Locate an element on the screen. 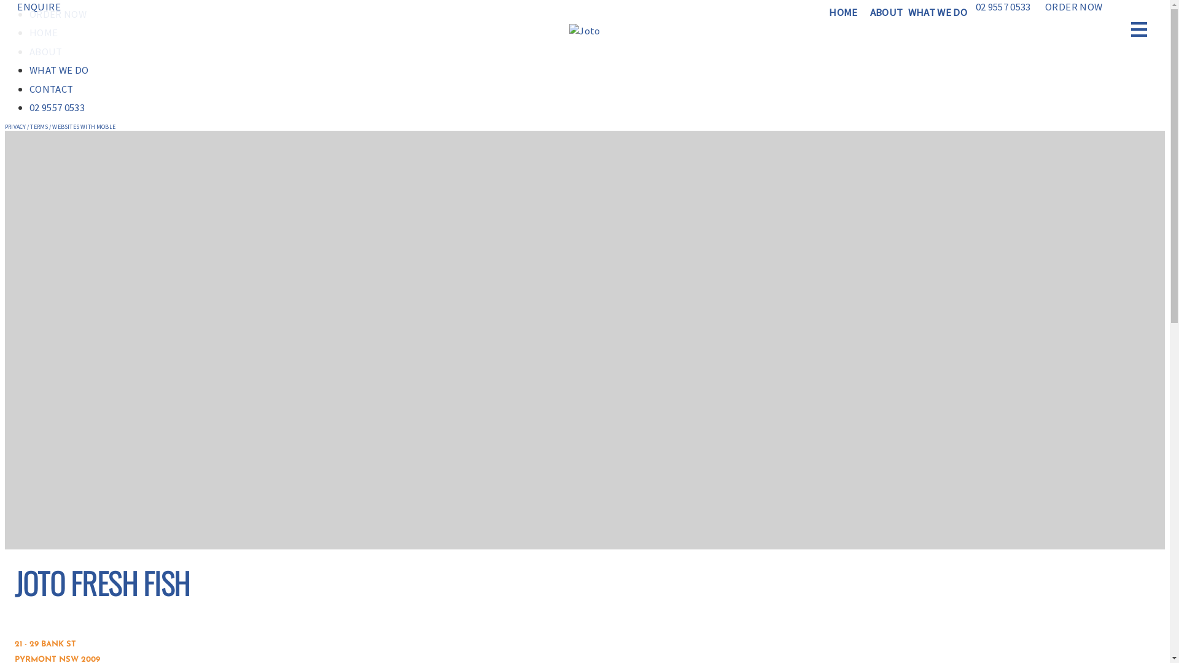 Image resolution: width=1179 pixels, height=663 pixels. TERMS is located at coordinates (39, 126).